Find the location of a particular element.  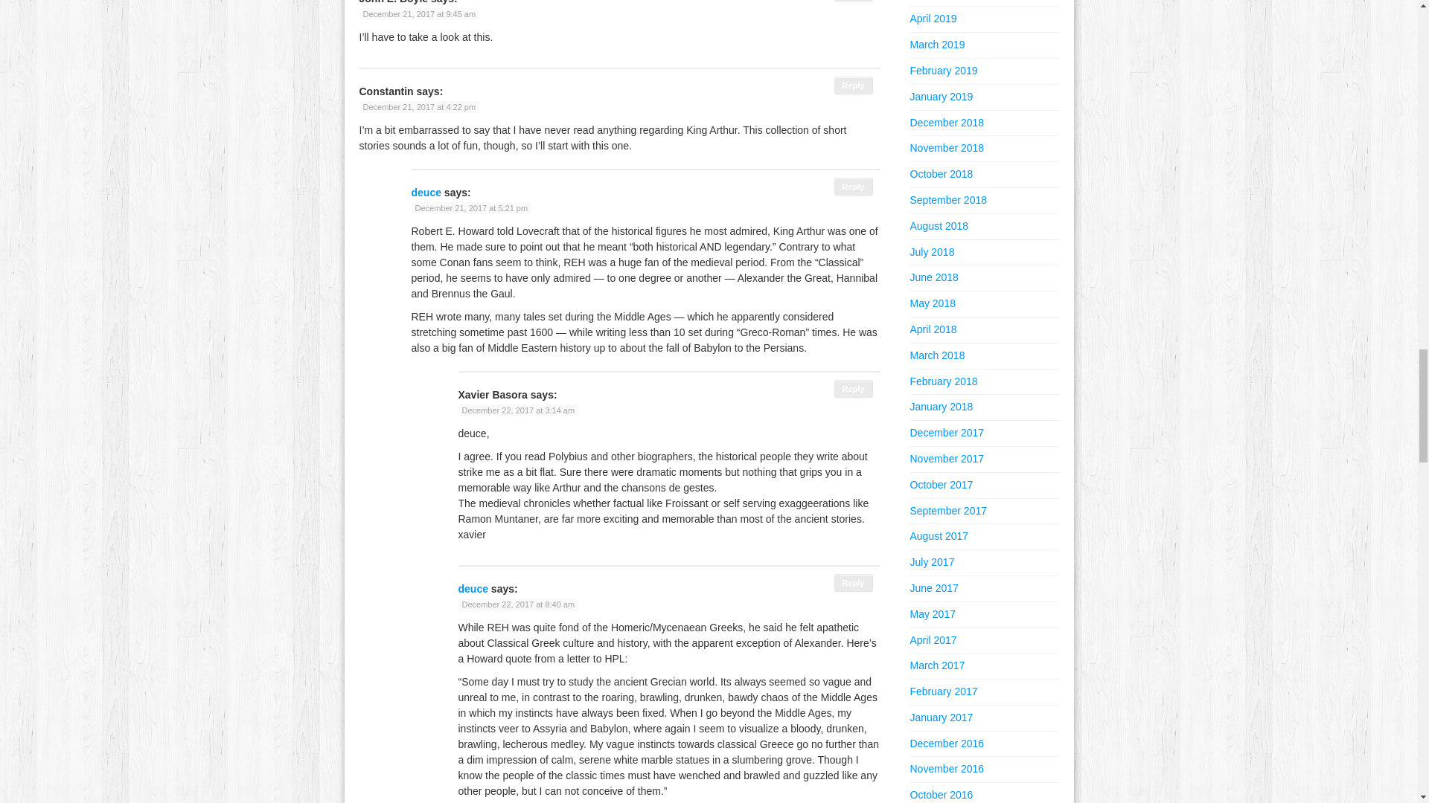

Reply is located at coordinates (854, 388).